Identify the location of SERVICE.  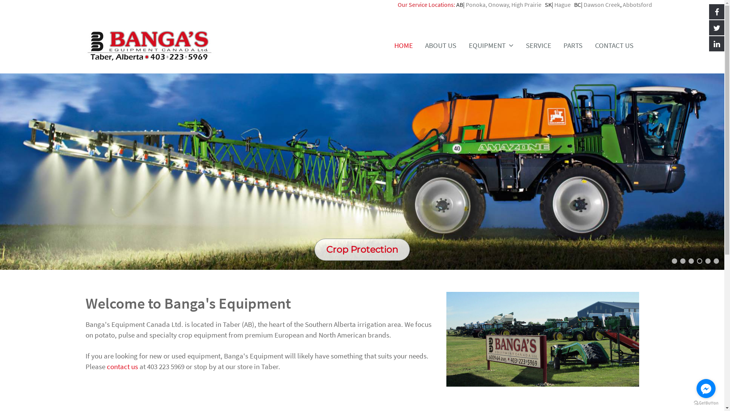
(538, 45).